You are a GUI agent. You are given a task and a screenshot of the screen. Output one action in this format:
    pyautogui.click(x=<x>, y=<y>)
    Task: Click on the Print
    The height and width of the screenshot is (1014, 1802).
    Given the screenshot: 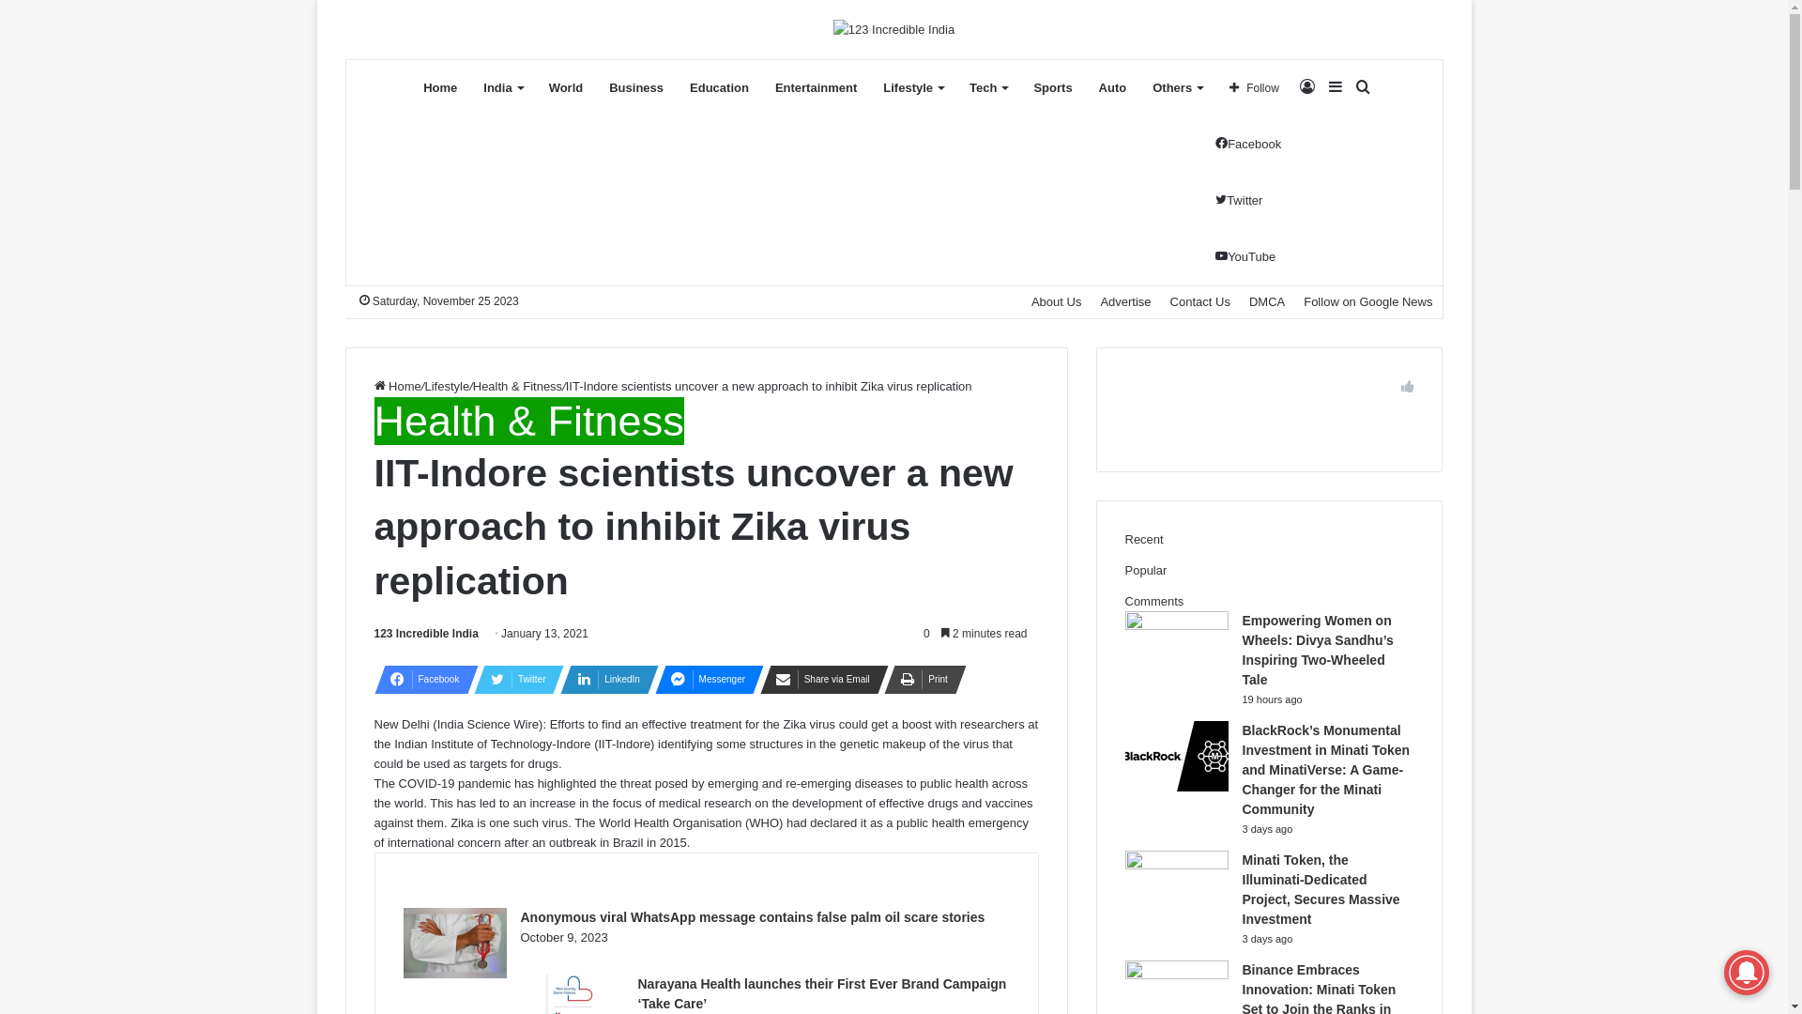 What is the action you would take?
    pyautogui.click(x=920, y=680)
    